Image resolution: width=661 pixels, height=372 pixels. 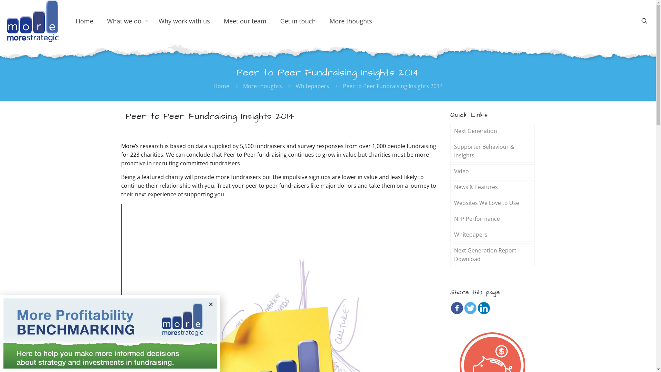 I want to click on Twitter, so click(x=470, y=308).